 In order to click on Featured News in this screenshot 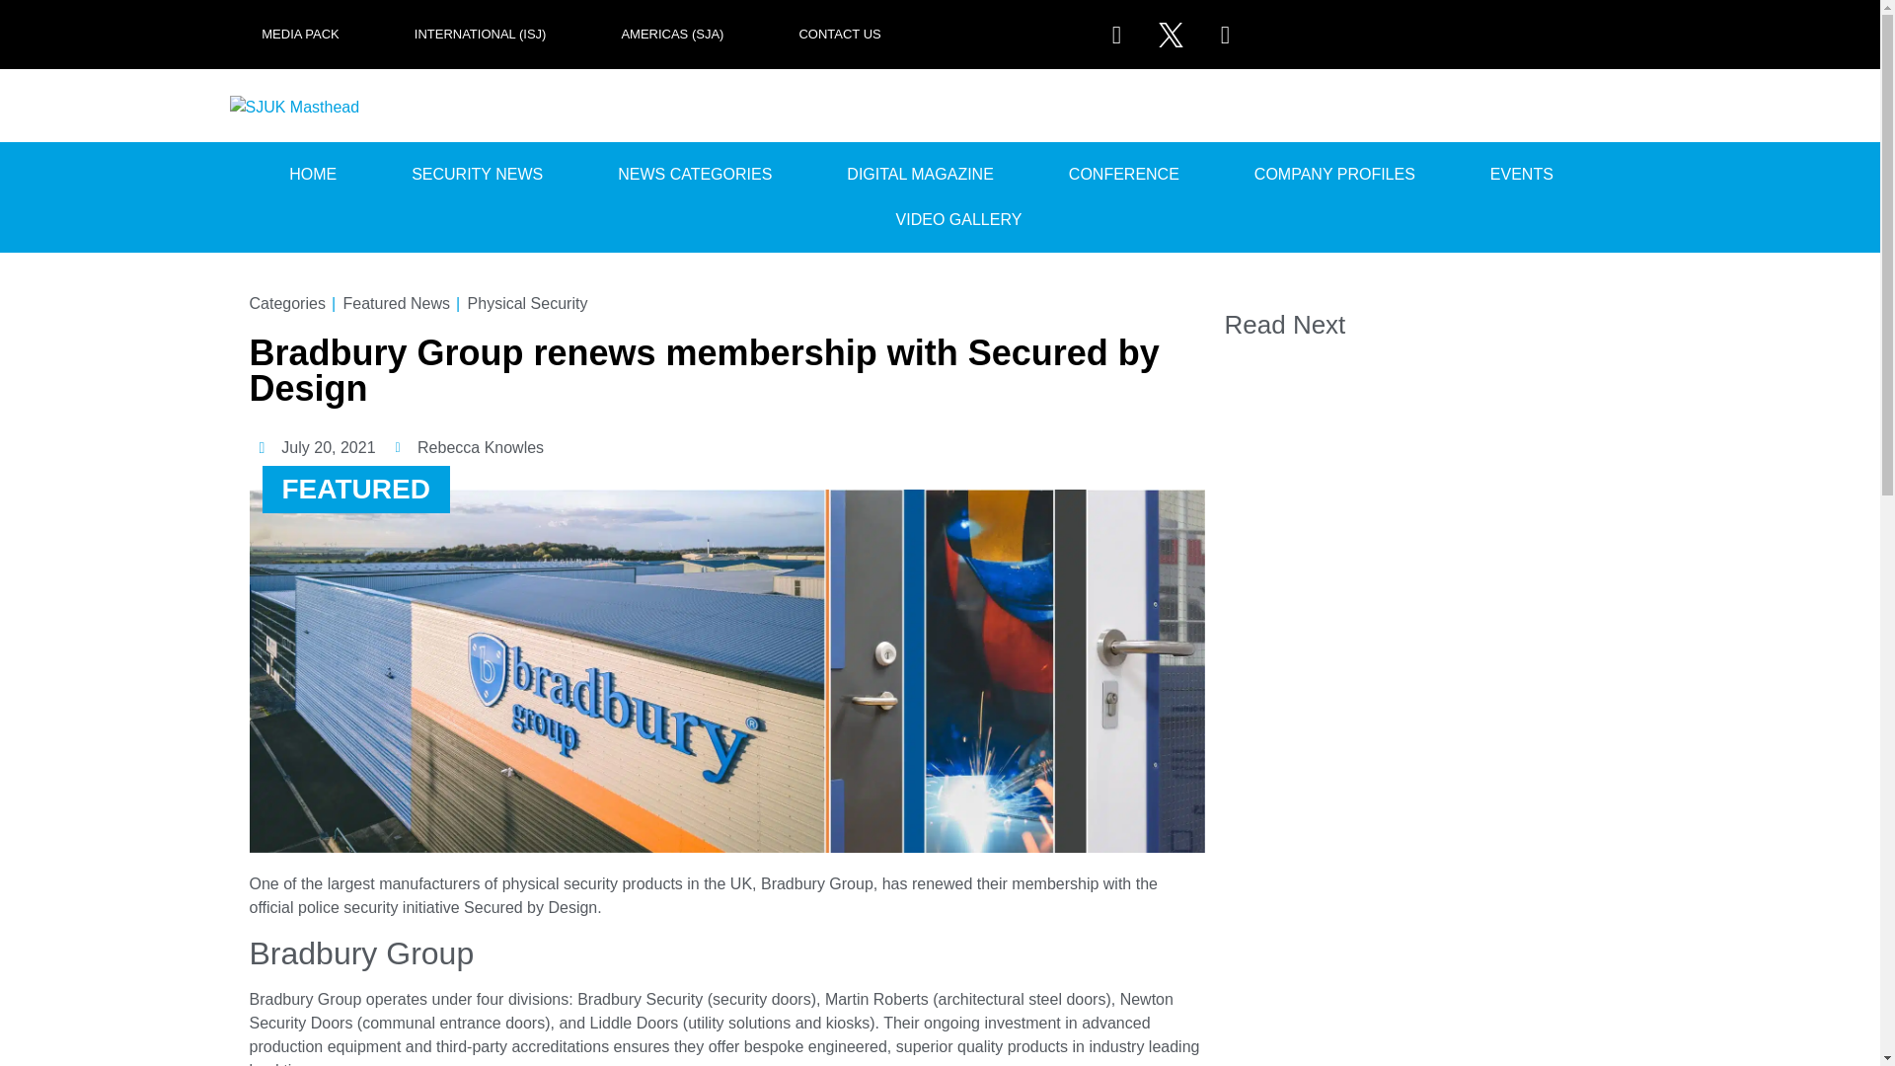, I will do `click(397, 303)`.